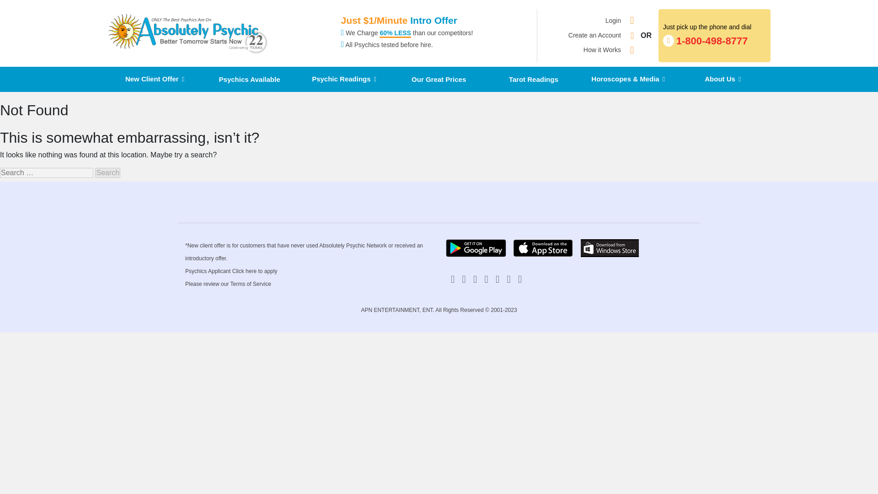 The width and height of the screenshot is (878, 494). What do you see at coordinates (344, 79) in the screenshot?
I see `How it Works` at bounding box center [344, 79].